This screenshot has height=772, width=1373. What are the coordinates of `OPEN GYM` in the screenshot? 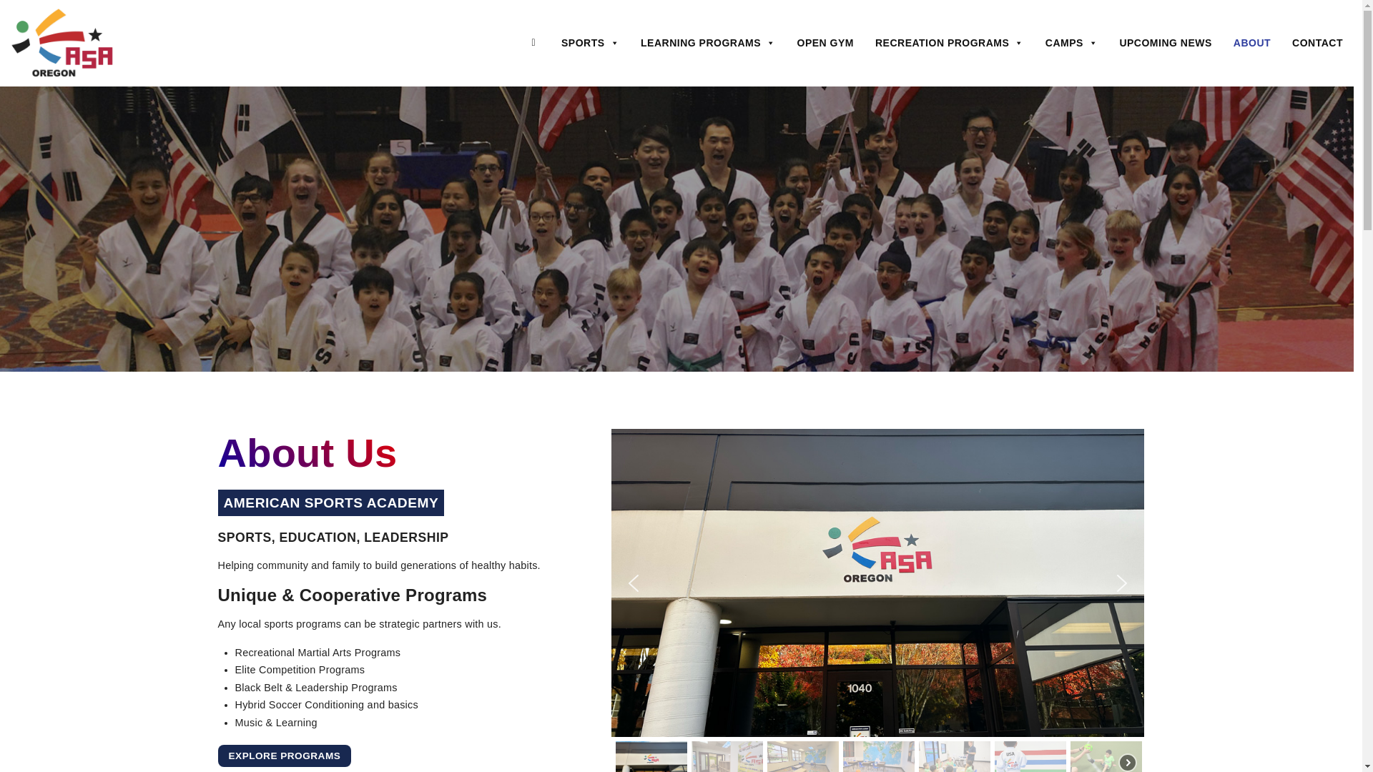 It's located at (825, 42).